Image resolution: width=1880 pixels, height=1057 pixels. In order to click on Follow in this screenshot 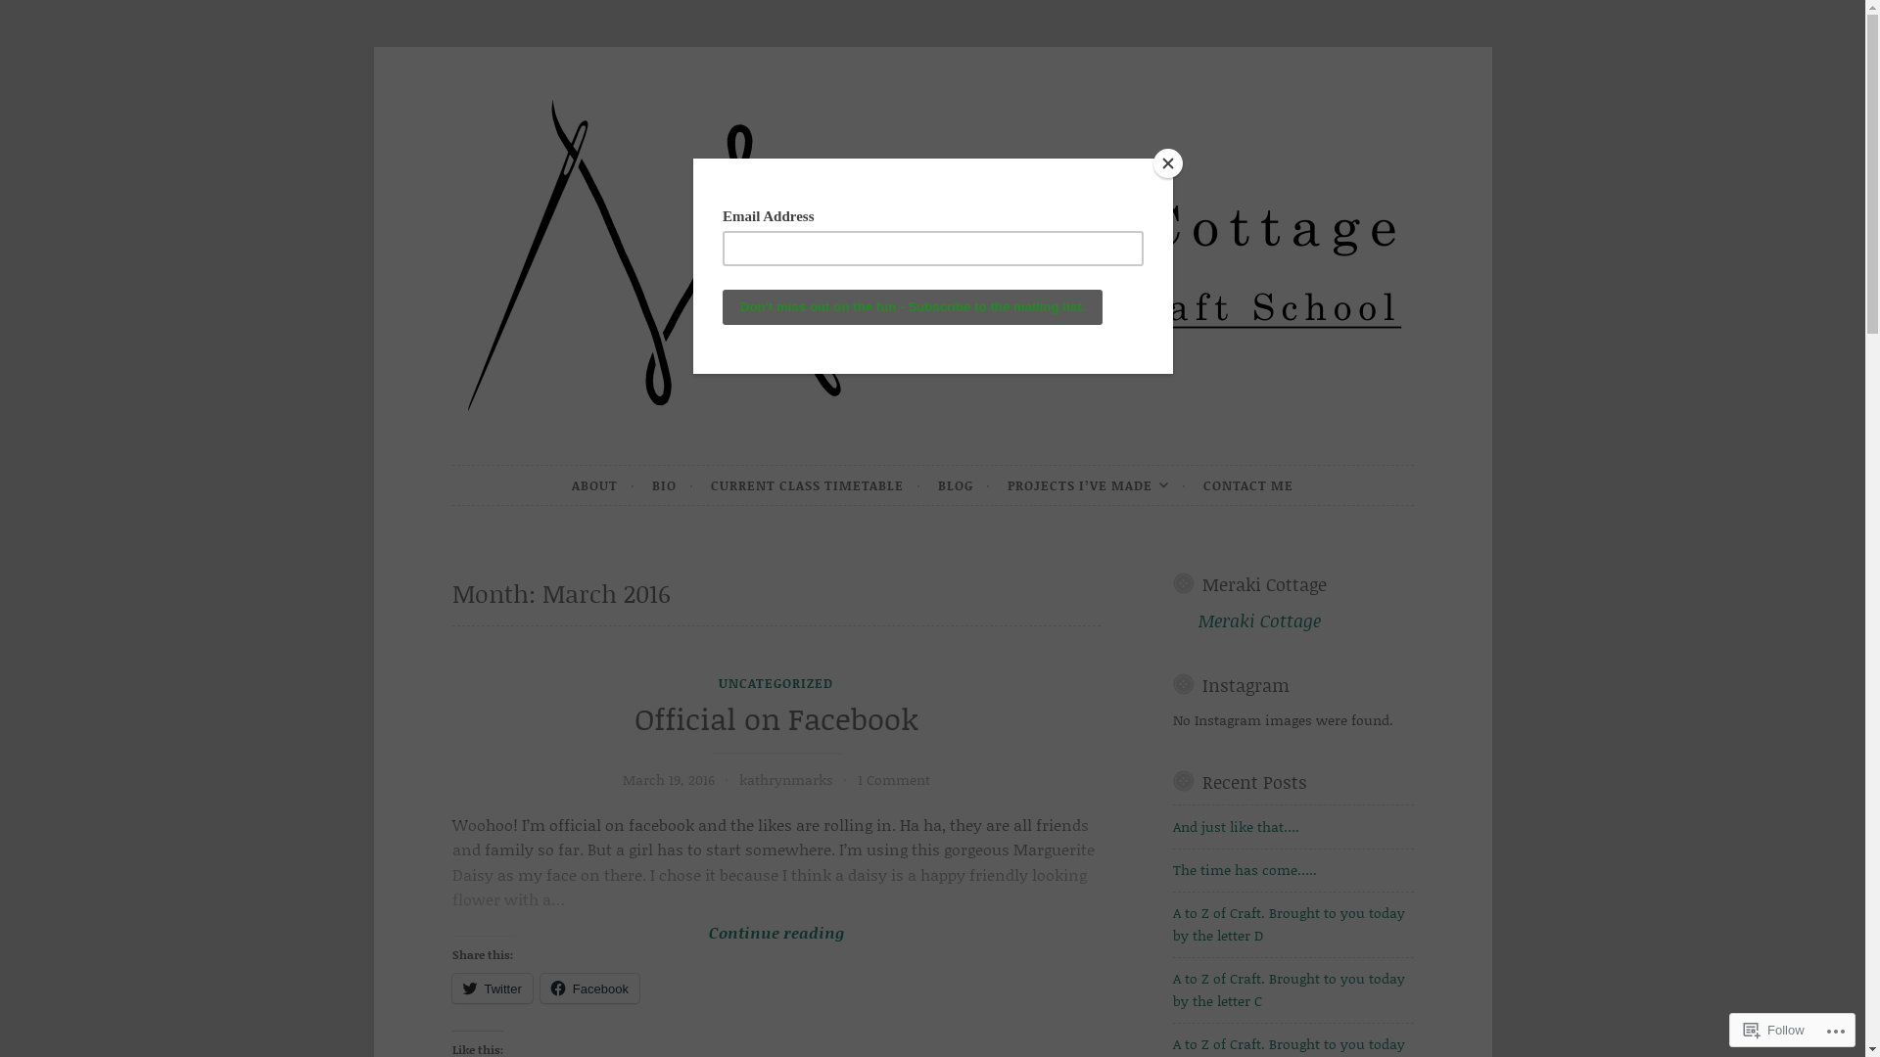, I will do `click(1774, 1030)`.